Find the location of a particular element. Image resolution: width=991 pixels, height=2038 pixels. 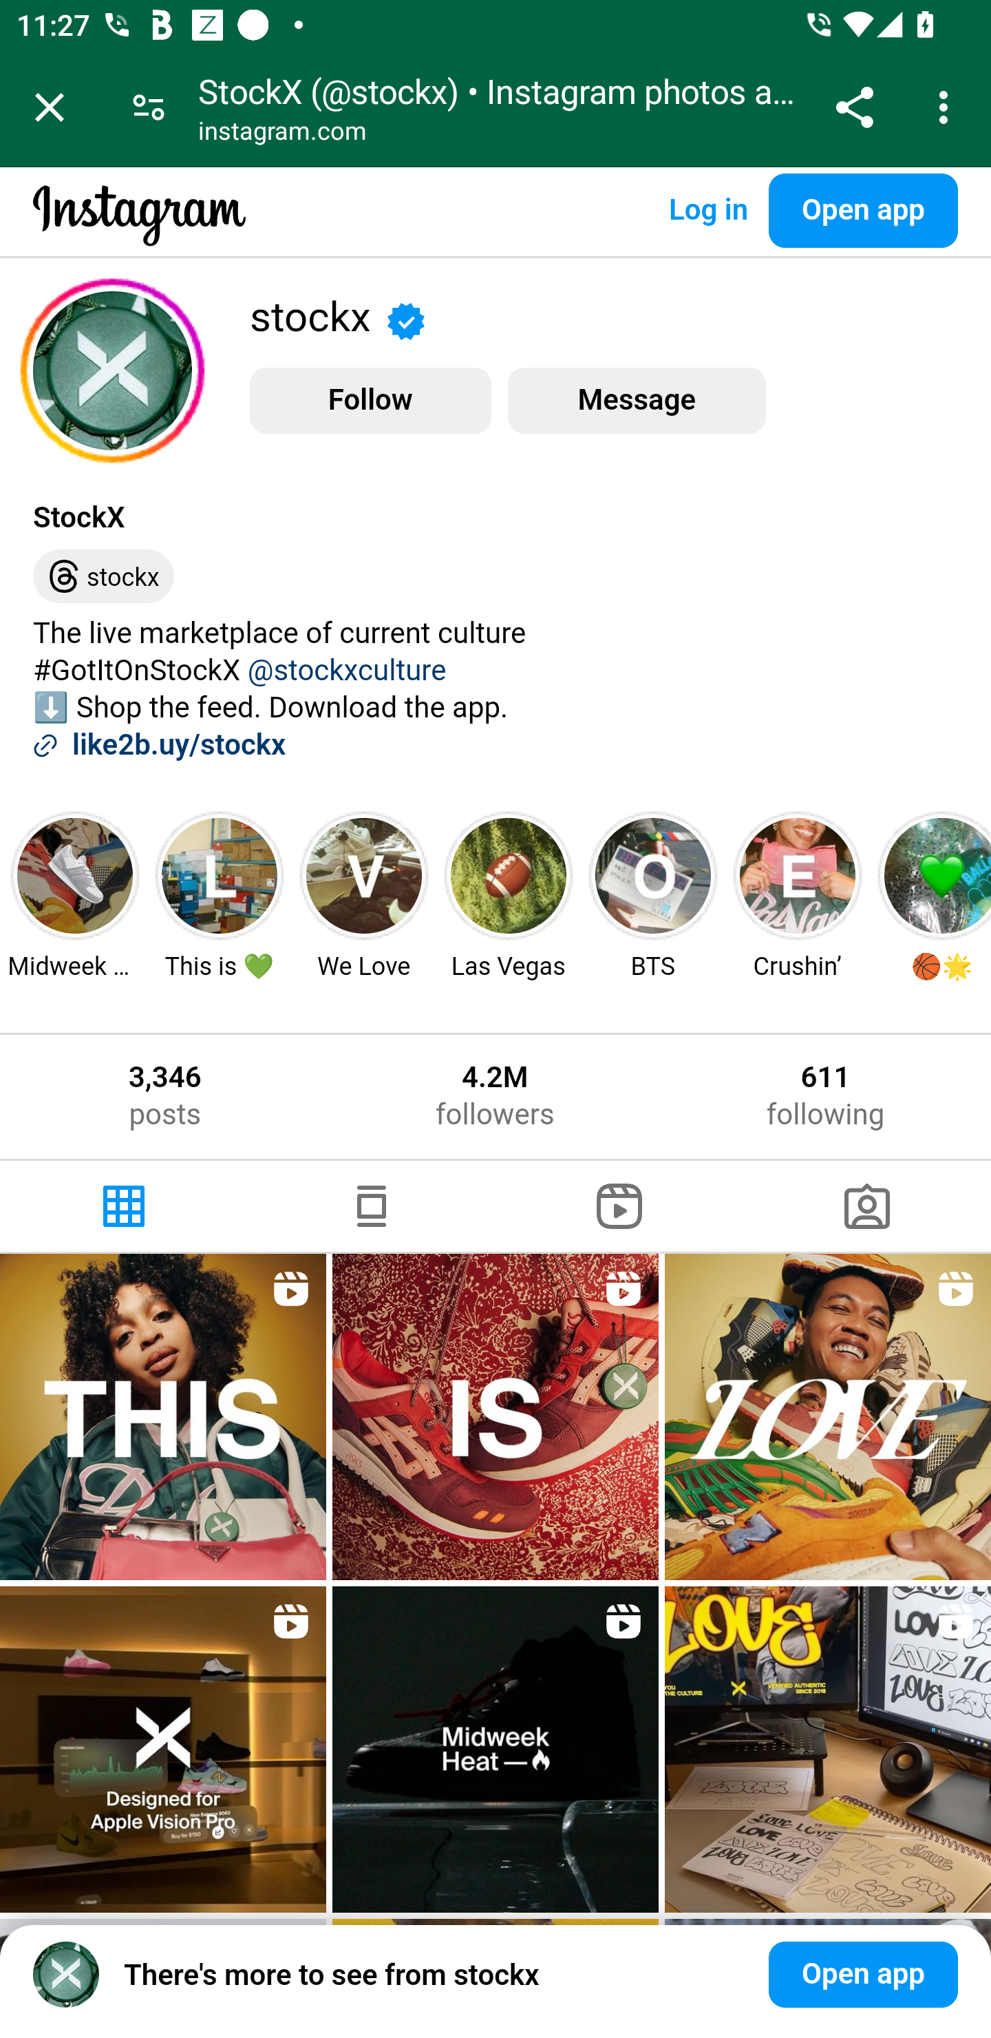

Open app is located at coordinates (863, 1975).